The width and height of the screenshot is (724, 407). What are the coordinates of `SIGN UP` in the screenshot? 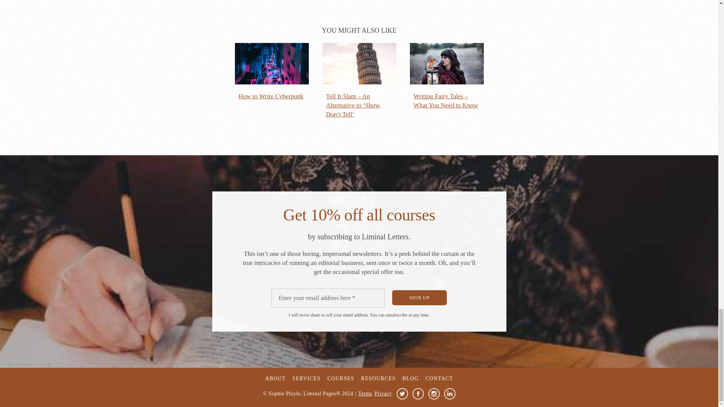 It's located at (419, 298).